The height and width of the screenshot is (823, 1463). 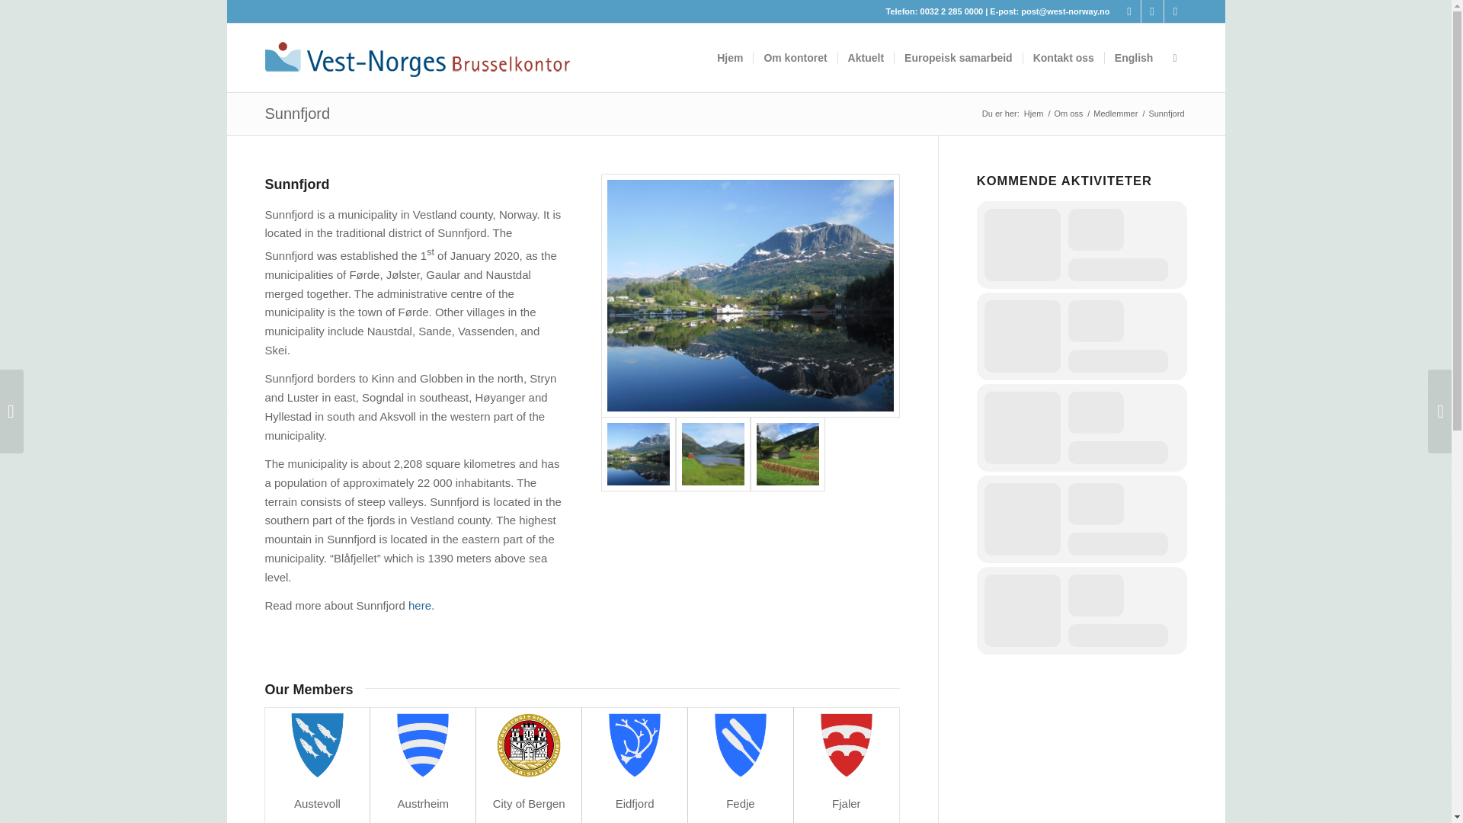 I want to click on Austevoll, so click(x=317, y=803).